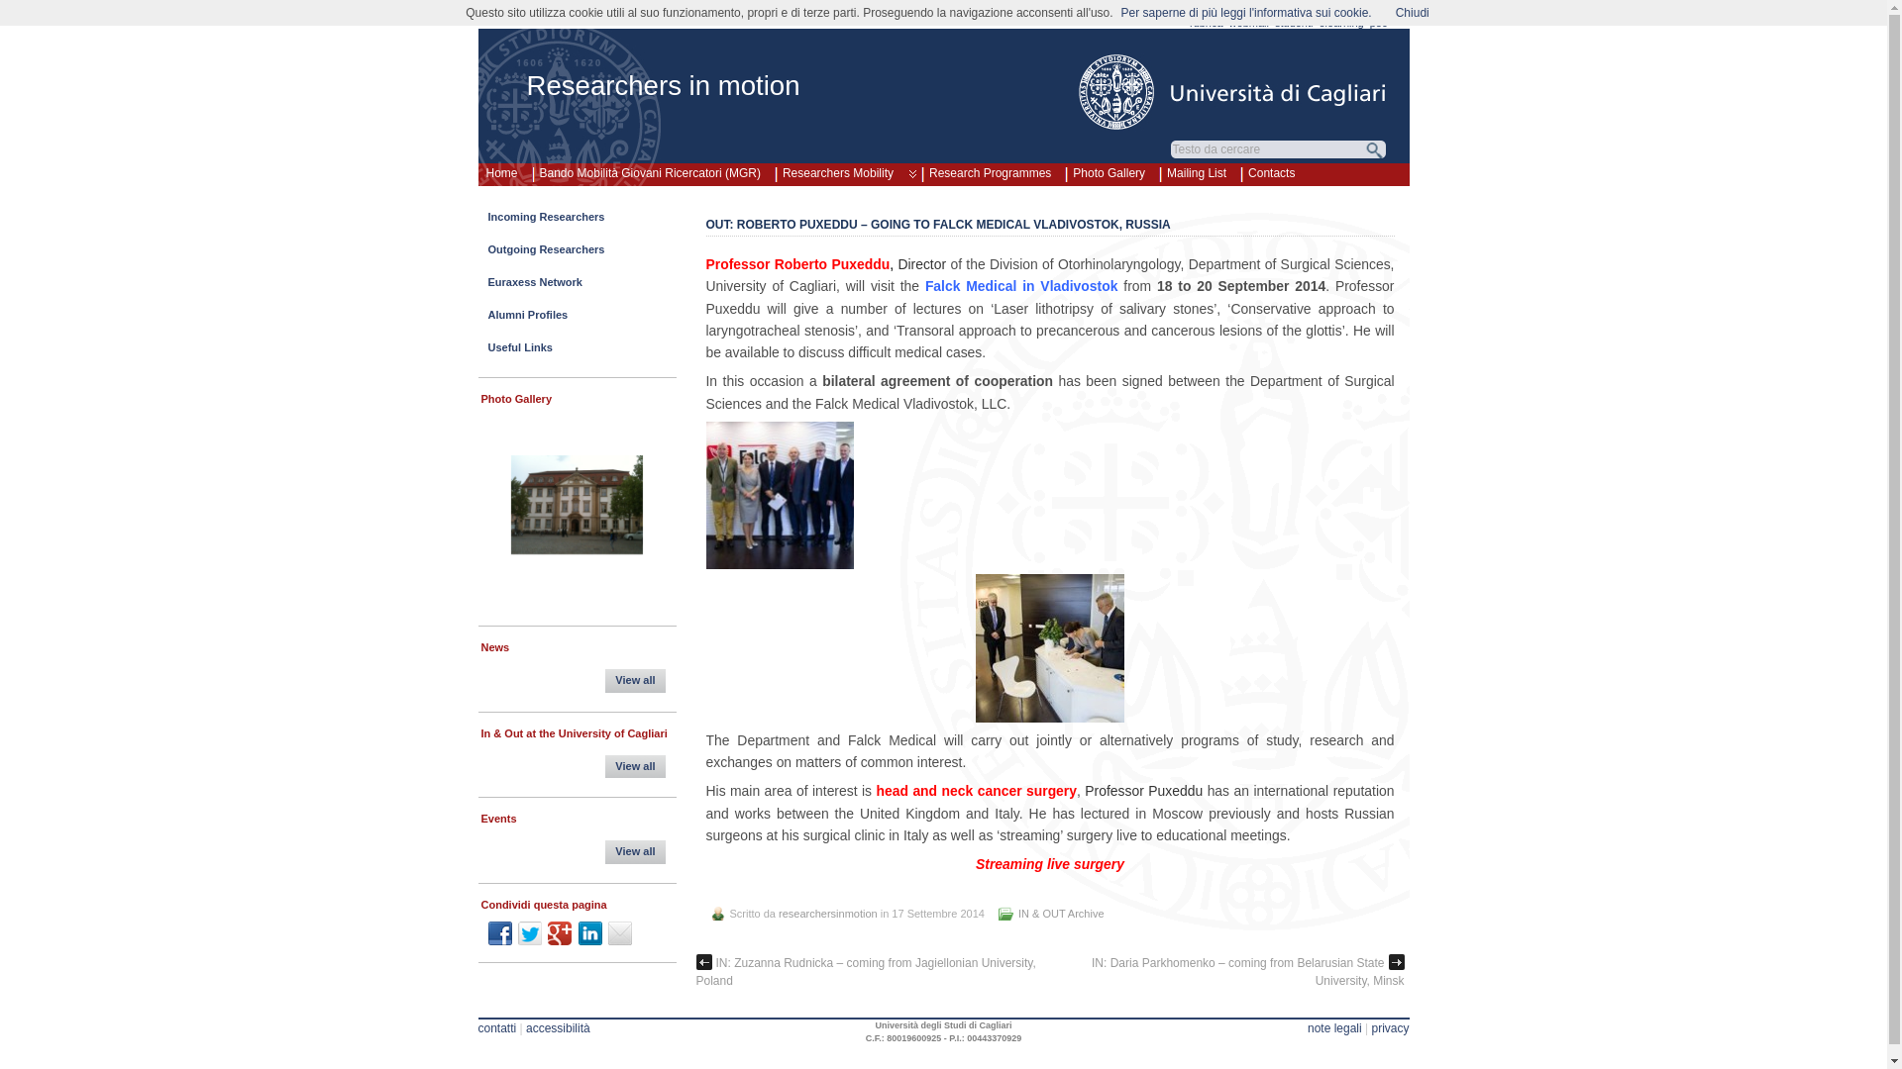 This screenshot has height=1069, width=1902. I want to click on Useful Links, so click(576, 352).